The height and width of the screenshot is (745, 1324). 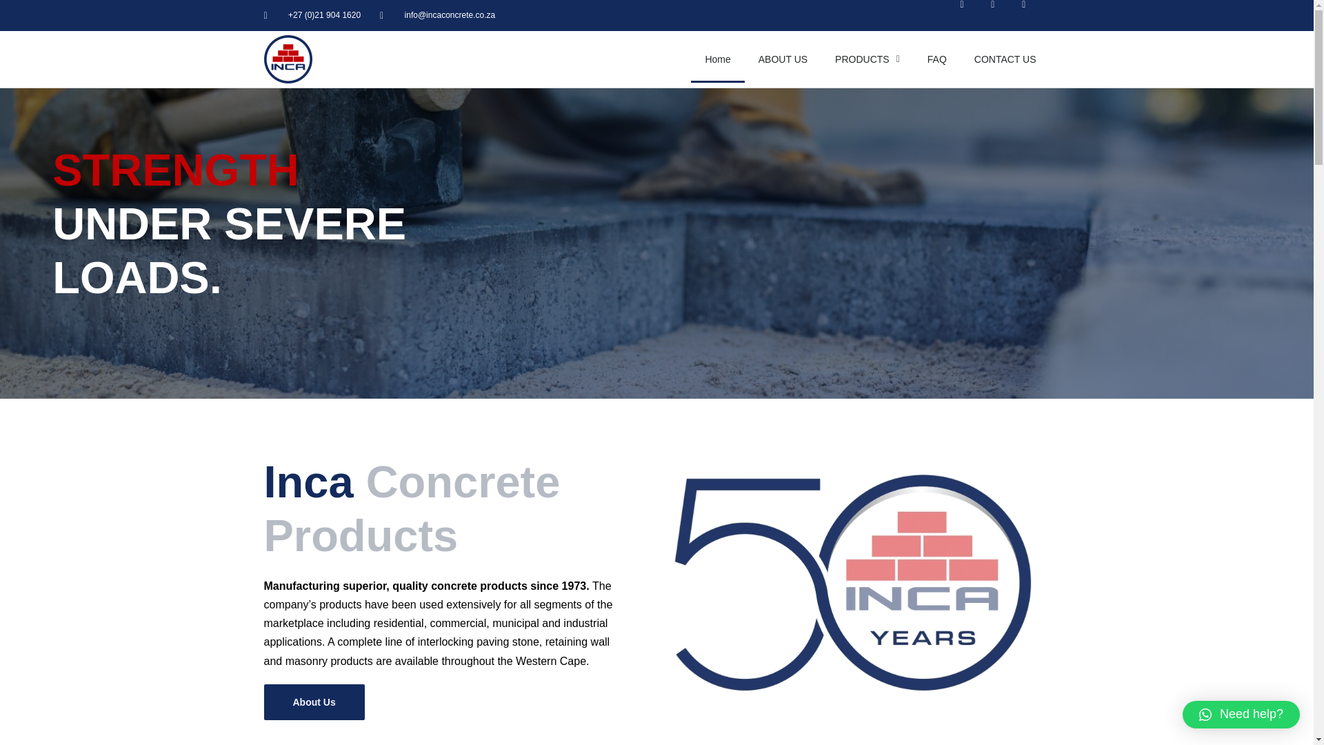 I want to click on PRODUCTS, so click(x=867, y=59).